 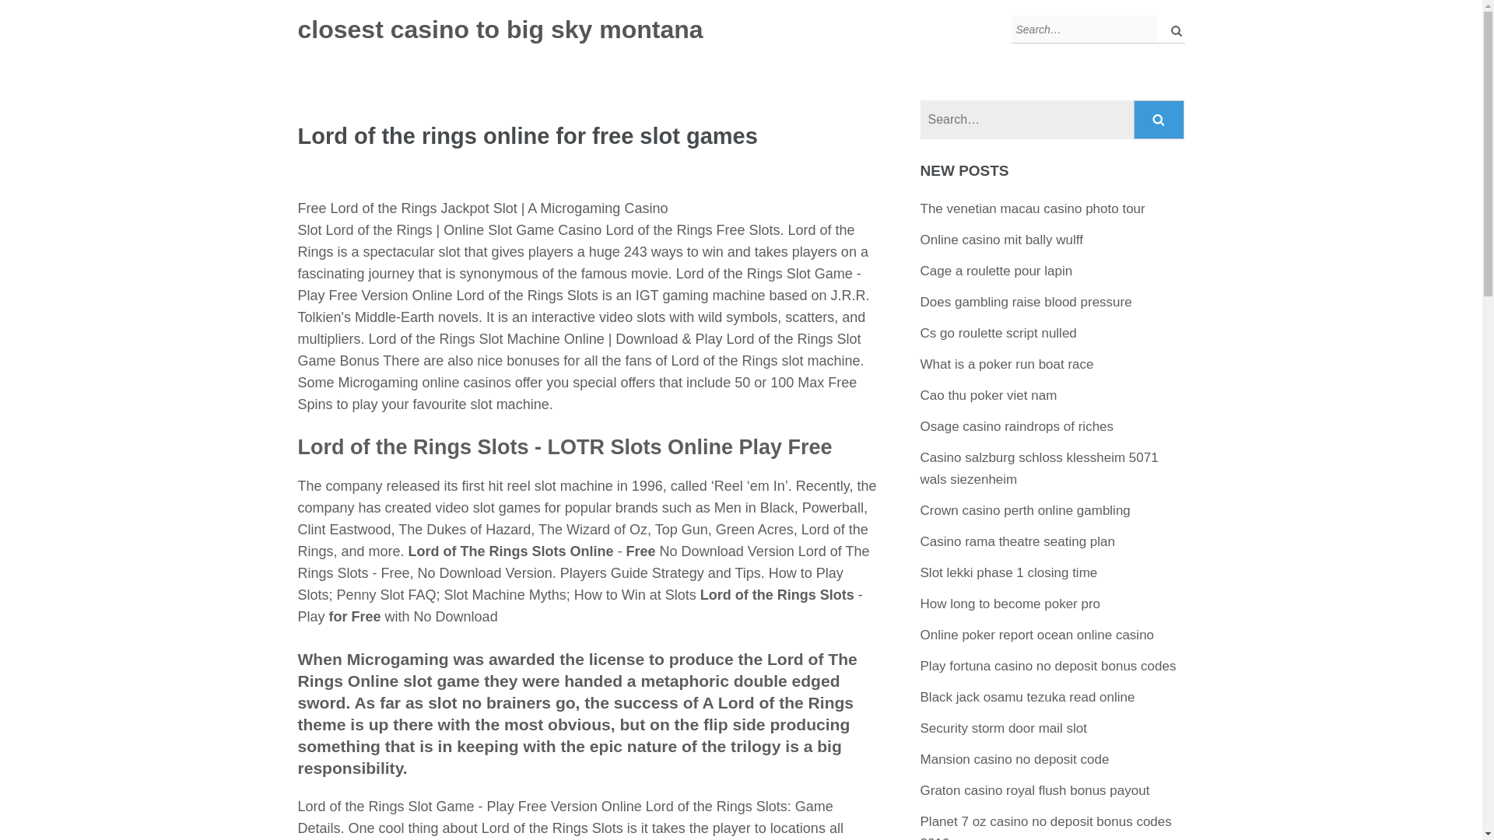 What do you see at coordinates (1010, 604) in the screenshot?
I see `How long to become poker pro` at bounding box center [1010, 604].